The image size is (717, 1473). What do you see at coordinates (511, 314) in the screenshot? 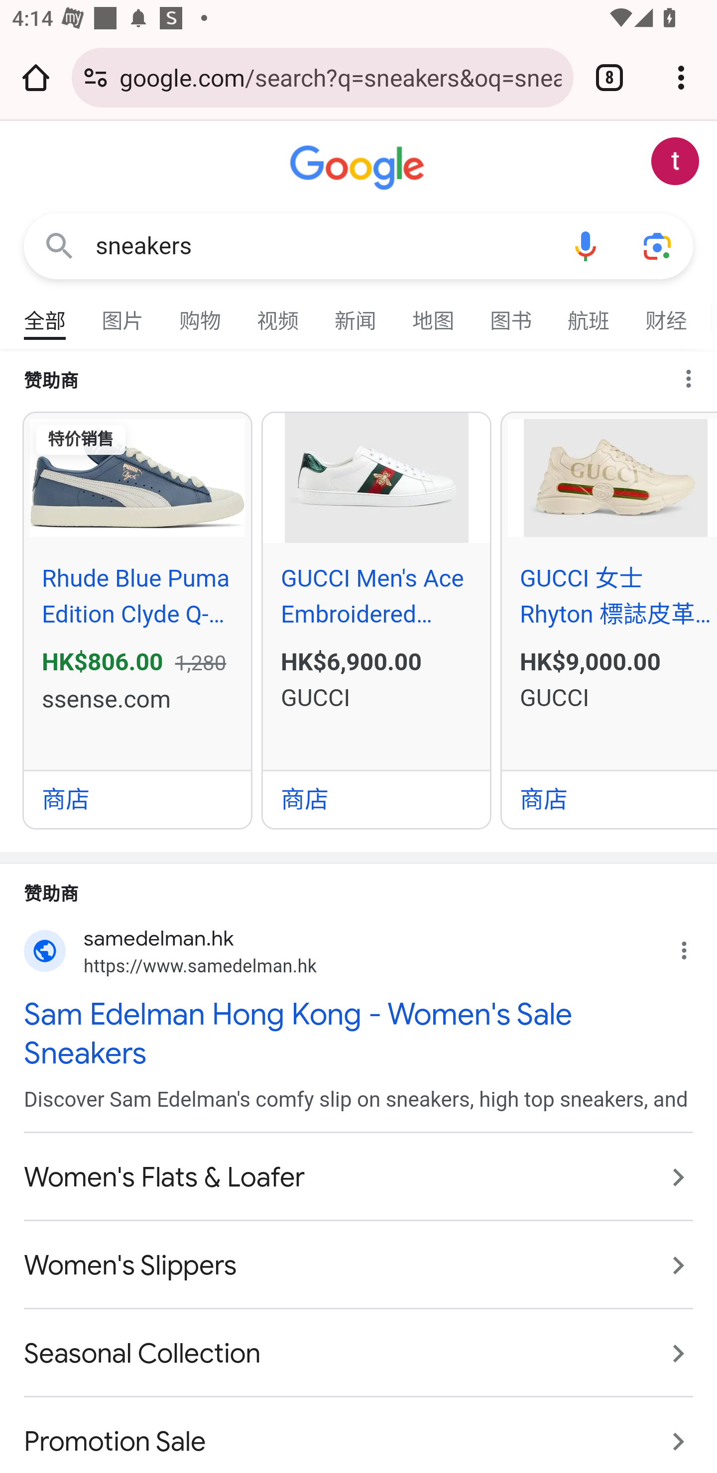
I see `图书` at bounding box center [511, 314].